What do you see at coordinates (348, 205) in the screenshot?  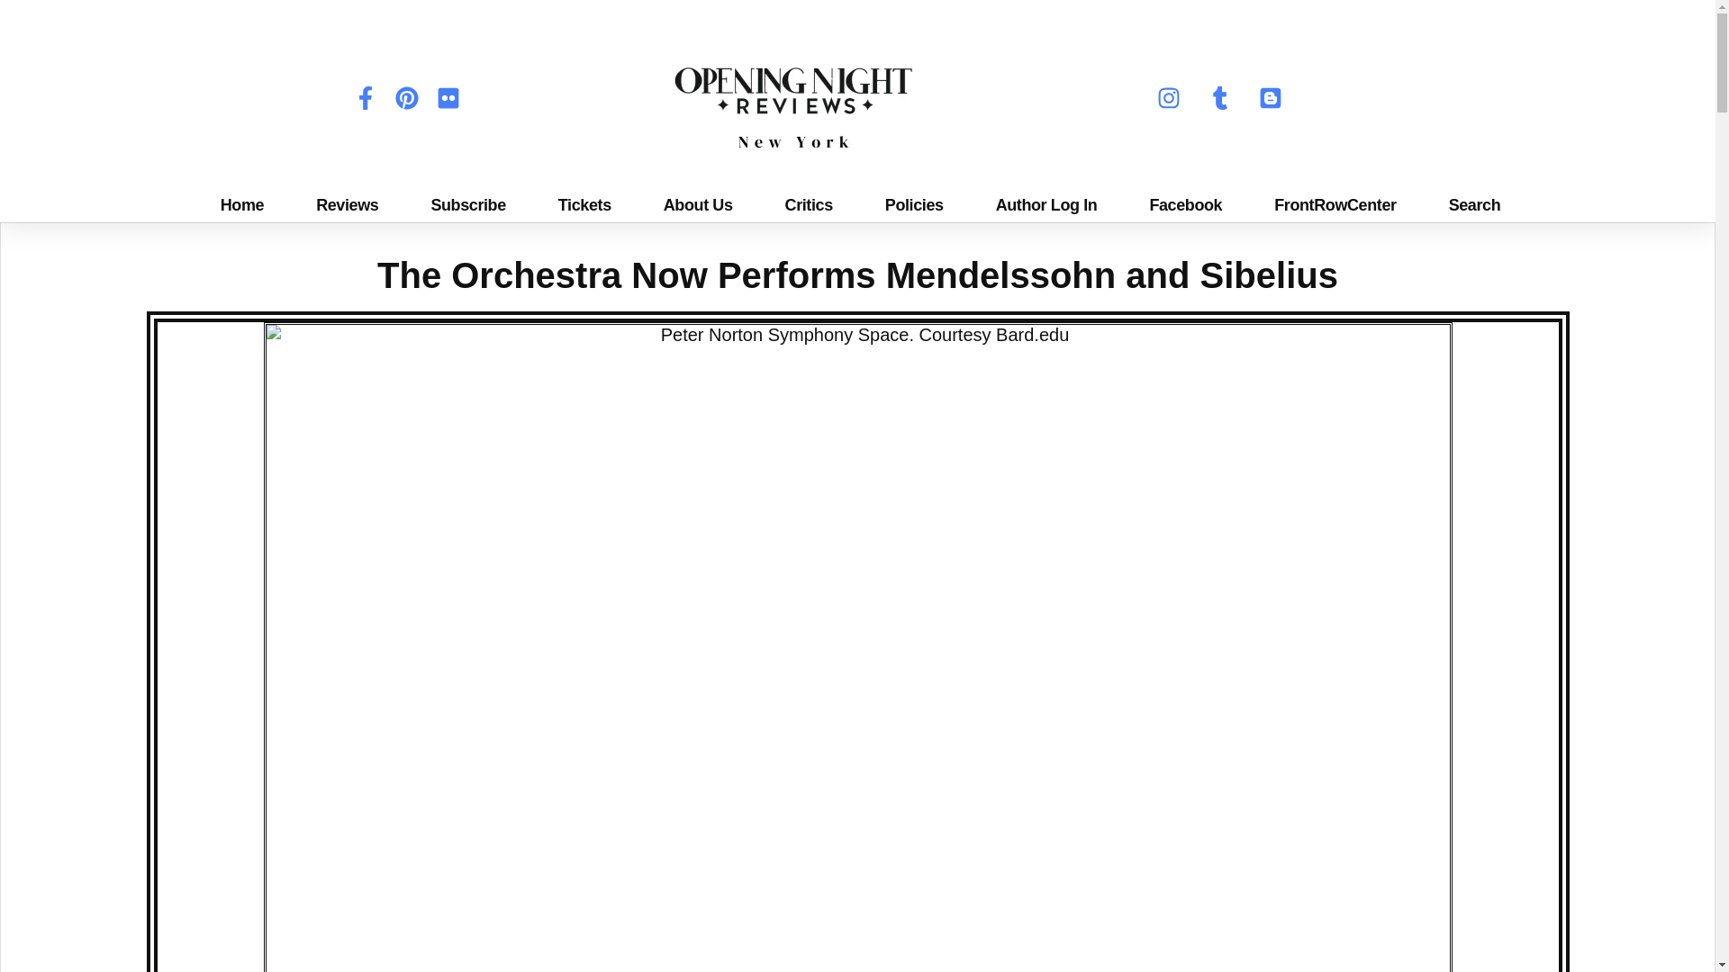 I see `Reviews` at bounding box center [348, 205].